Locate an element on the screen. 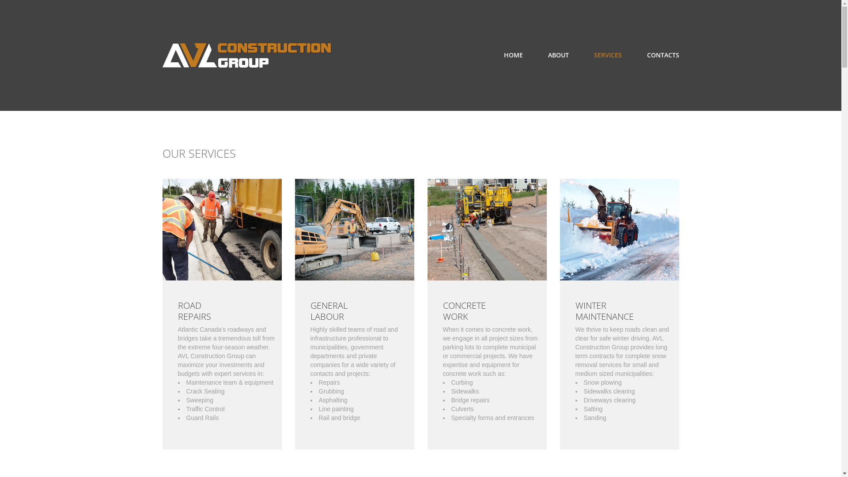  HOME is located at coordinates (513, 55).